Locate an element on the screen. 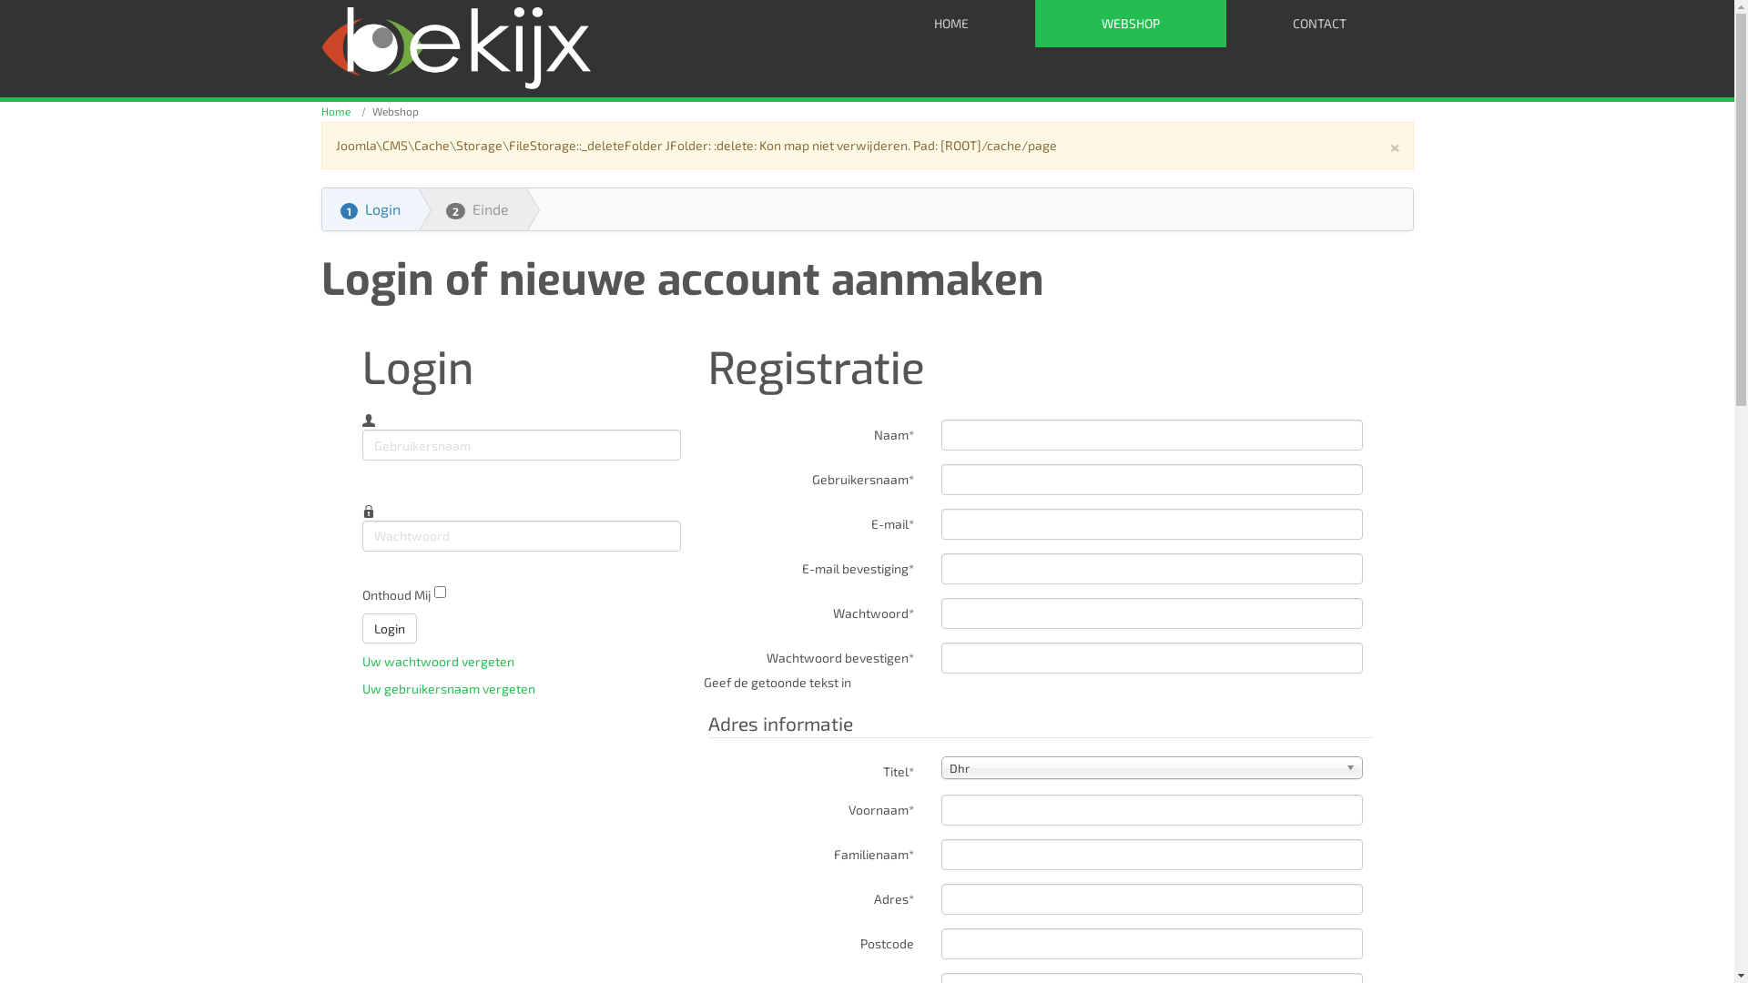 Image resolution: width=1748 pixels, height=983 pixels. Wachtwoord is located at coordinates (369, 511).